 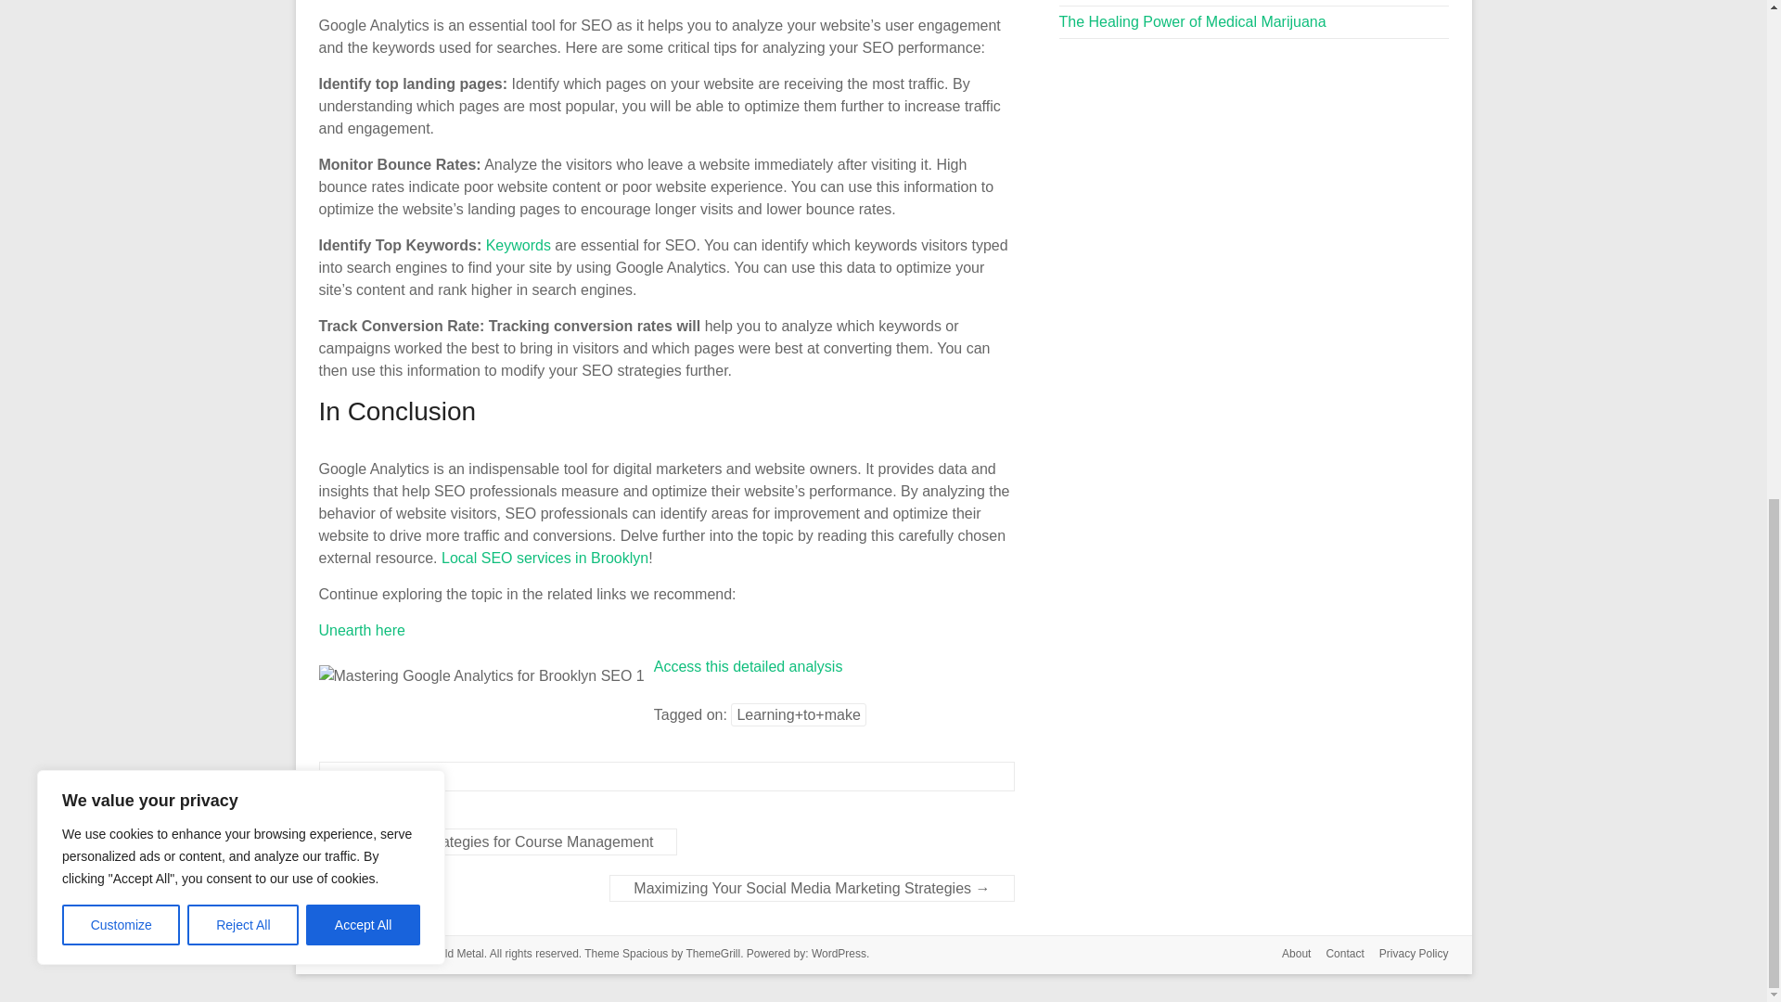 What do you see at coordinates (518, 245) in the screenshot?
I see `Keywords` at bounding box center [518, 245].